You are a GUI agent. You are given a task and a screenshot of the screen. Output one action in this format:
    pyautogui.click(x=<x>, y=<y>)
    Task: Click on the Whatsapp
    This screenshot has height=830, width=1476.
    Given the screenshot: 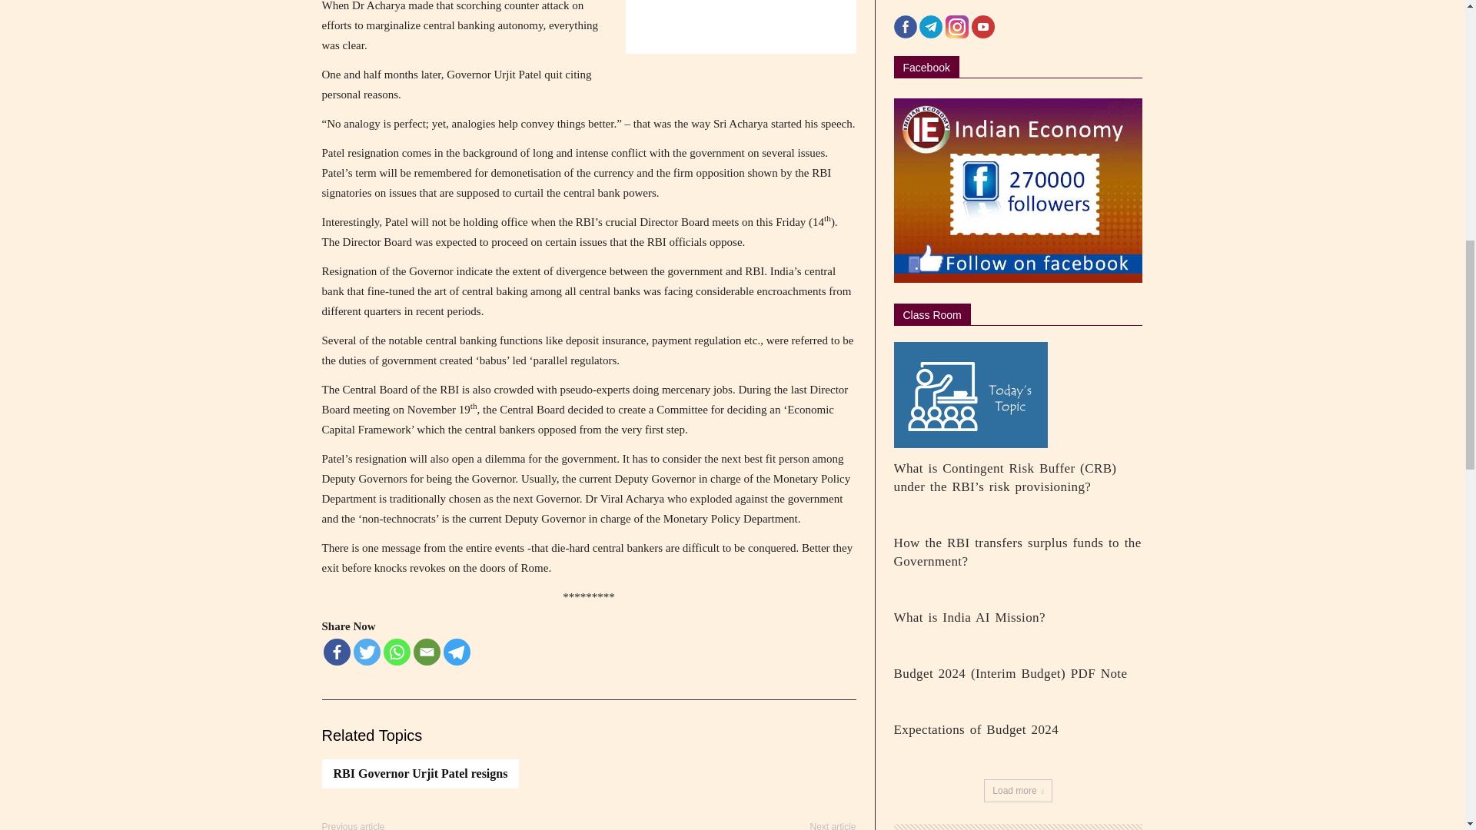 What is the action you would take?
    pyautogui.click(x=396, y=652)
    